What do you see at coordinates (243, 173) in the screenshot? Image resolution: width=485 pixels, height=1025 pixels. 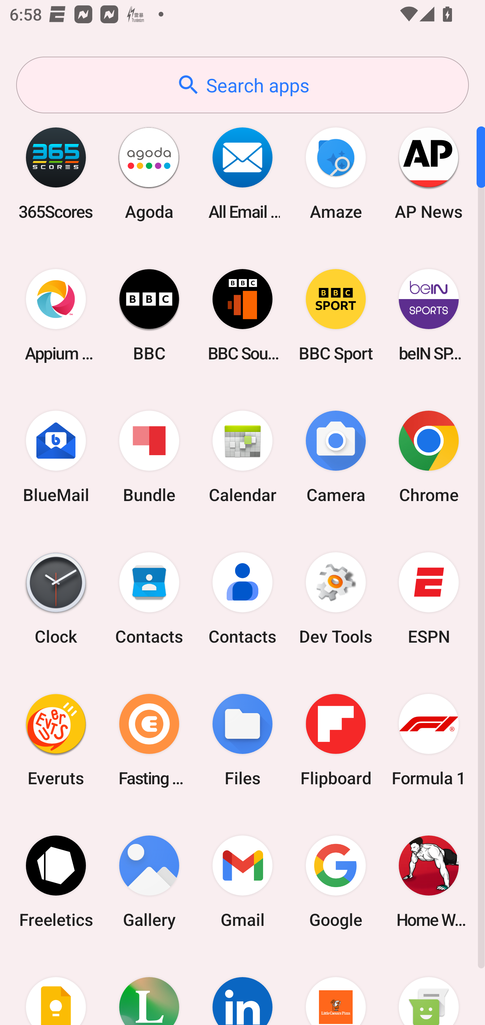 I see `All Email Connect` at bounding box center [243, 173].